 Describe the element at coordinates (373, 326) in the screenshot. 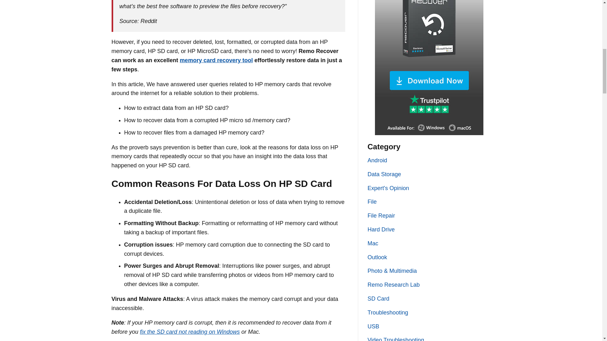

I see `USB` at that location.